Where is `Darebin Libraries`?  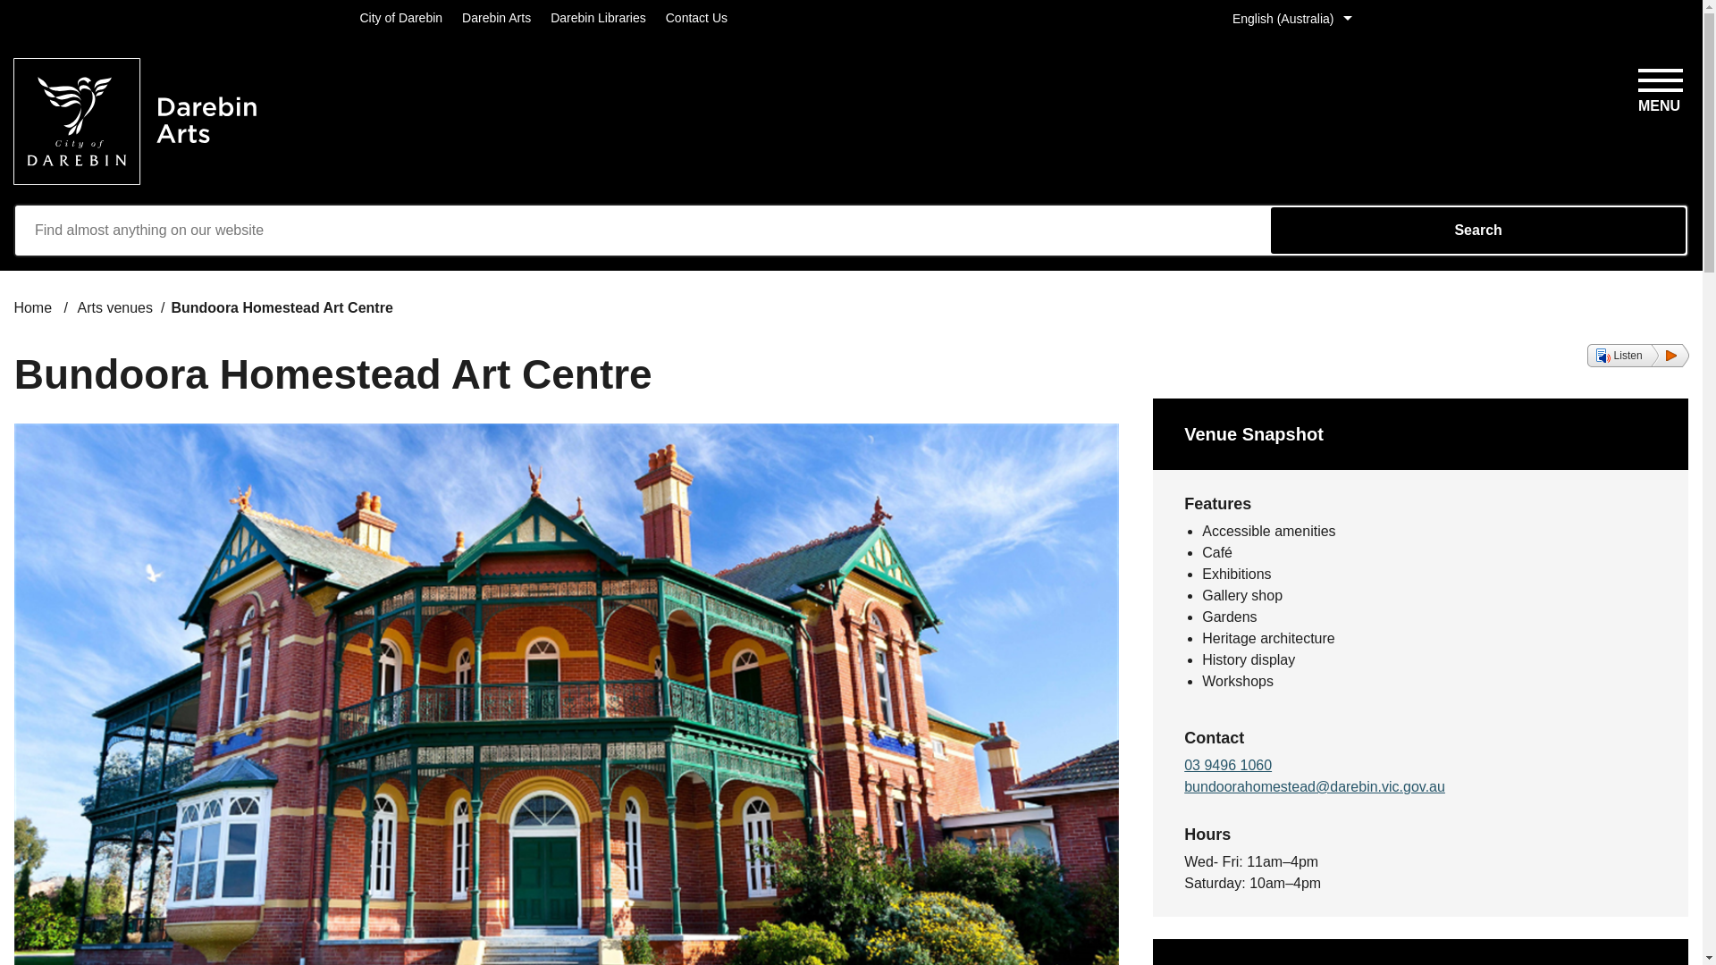 Darebin Libraries is located at coordinates (599, 18).